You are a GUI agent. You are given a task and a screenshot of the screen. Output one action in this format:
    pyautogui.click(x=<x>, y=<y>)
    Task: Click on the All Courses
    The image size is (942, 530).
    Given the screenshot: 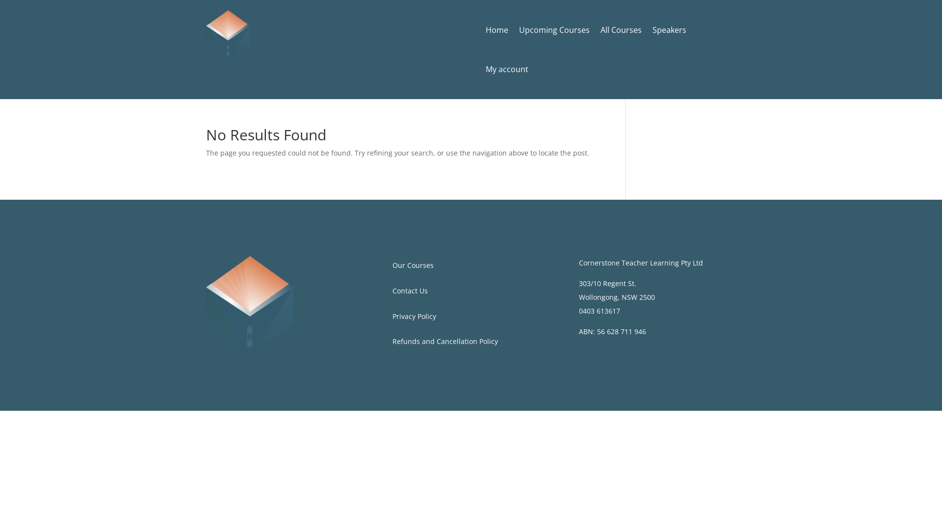 What is the action you would take?
    pyautogui.click(x=621, y=32)
    